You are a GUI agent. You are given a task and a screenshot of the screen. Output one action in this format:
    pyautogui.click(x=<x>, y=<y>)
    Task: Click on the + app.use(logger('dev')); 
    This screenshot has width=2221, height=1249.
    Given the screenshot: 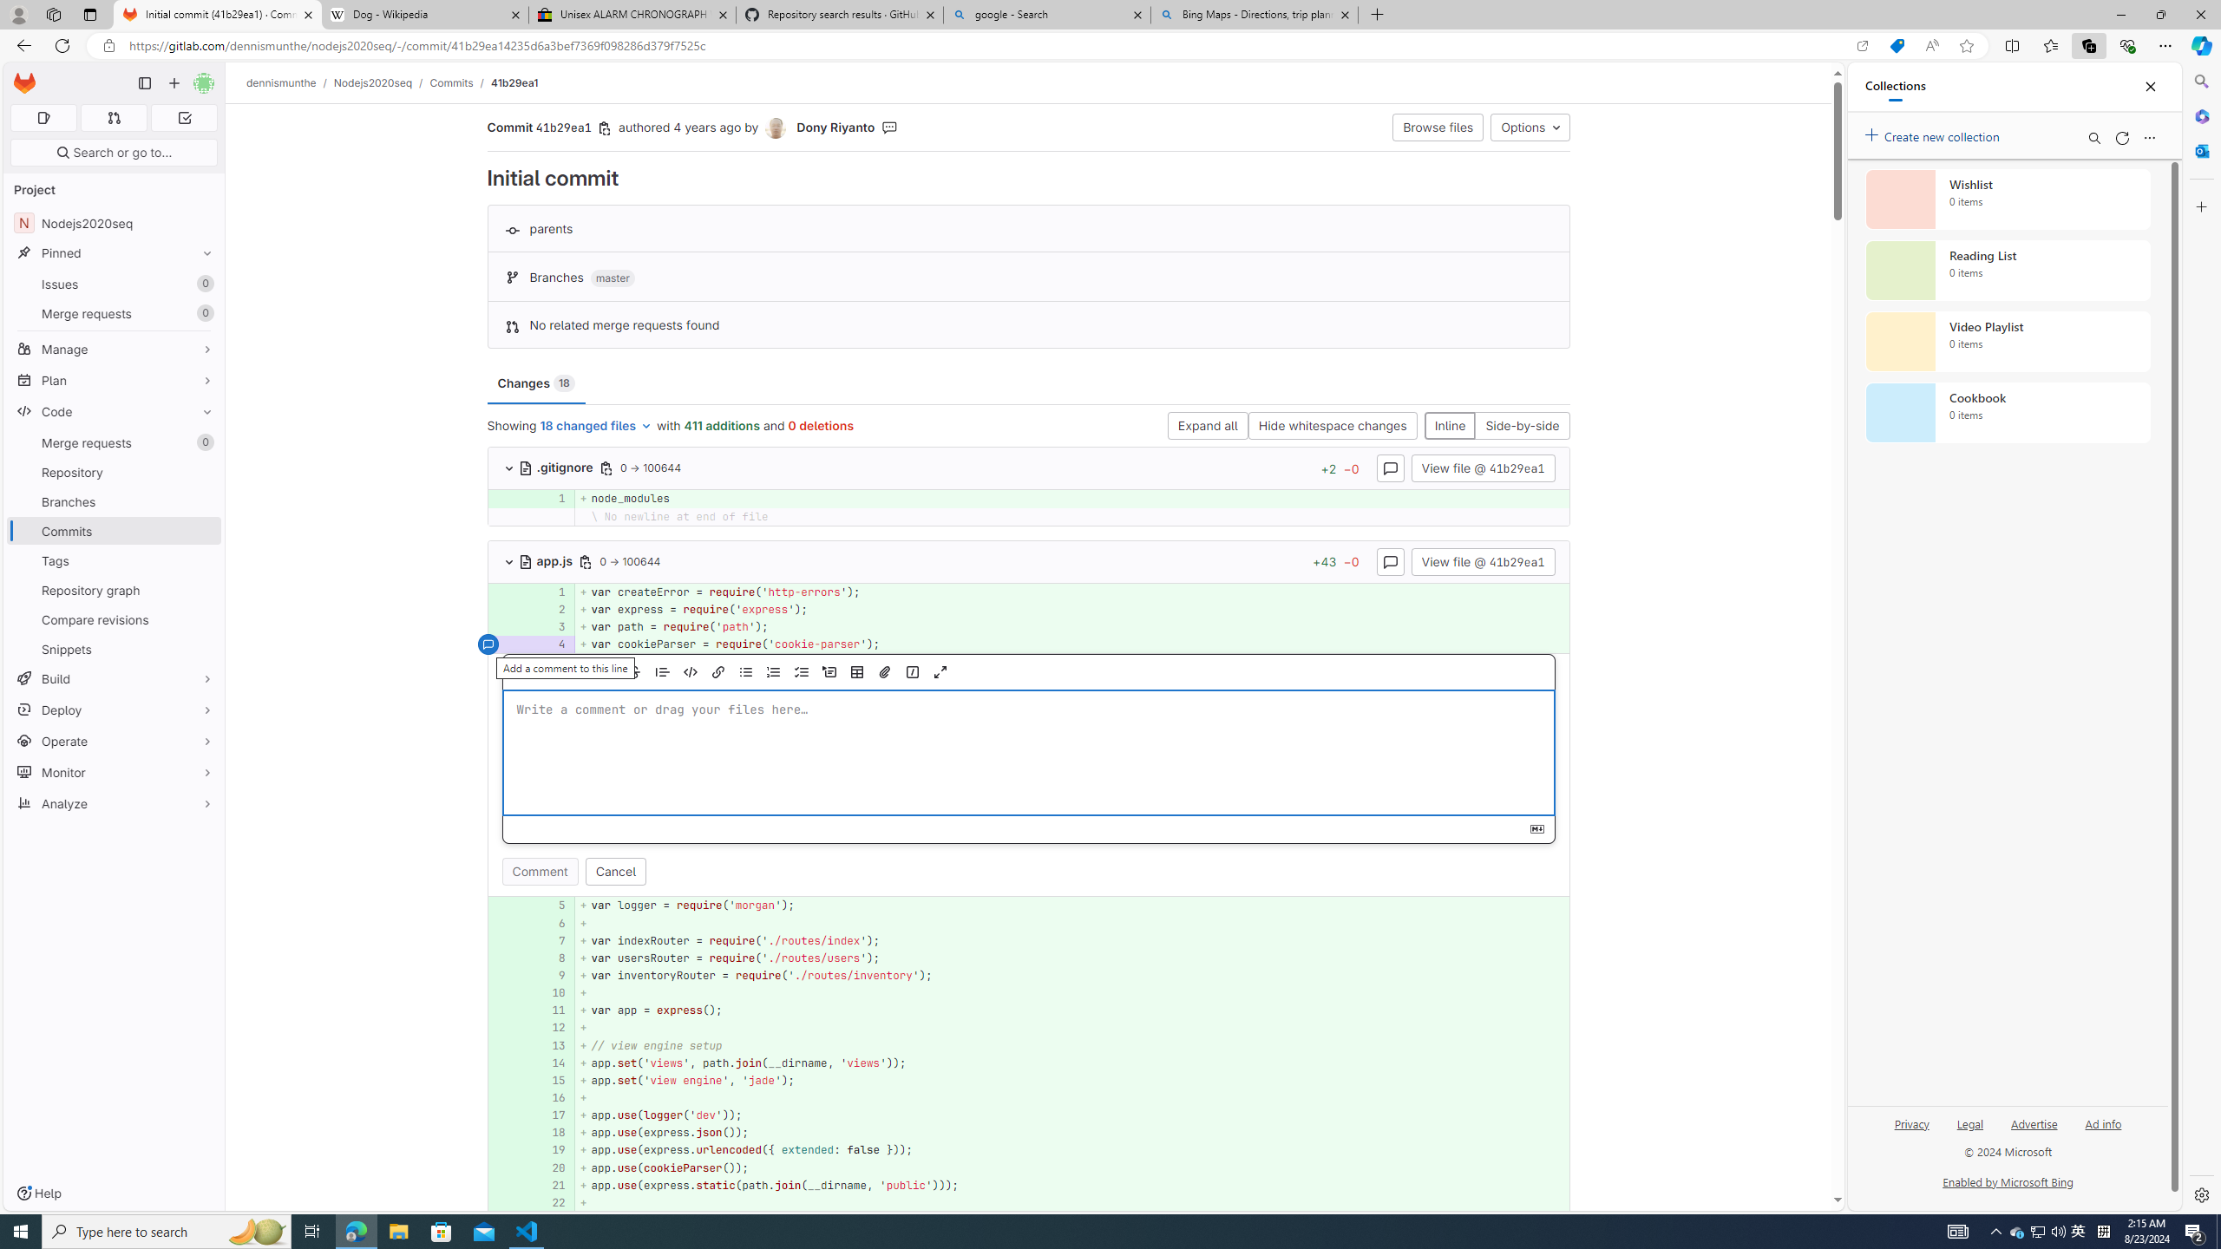 What is the action you would take?
    pyautogui.click(x=1072, y=1115)
    